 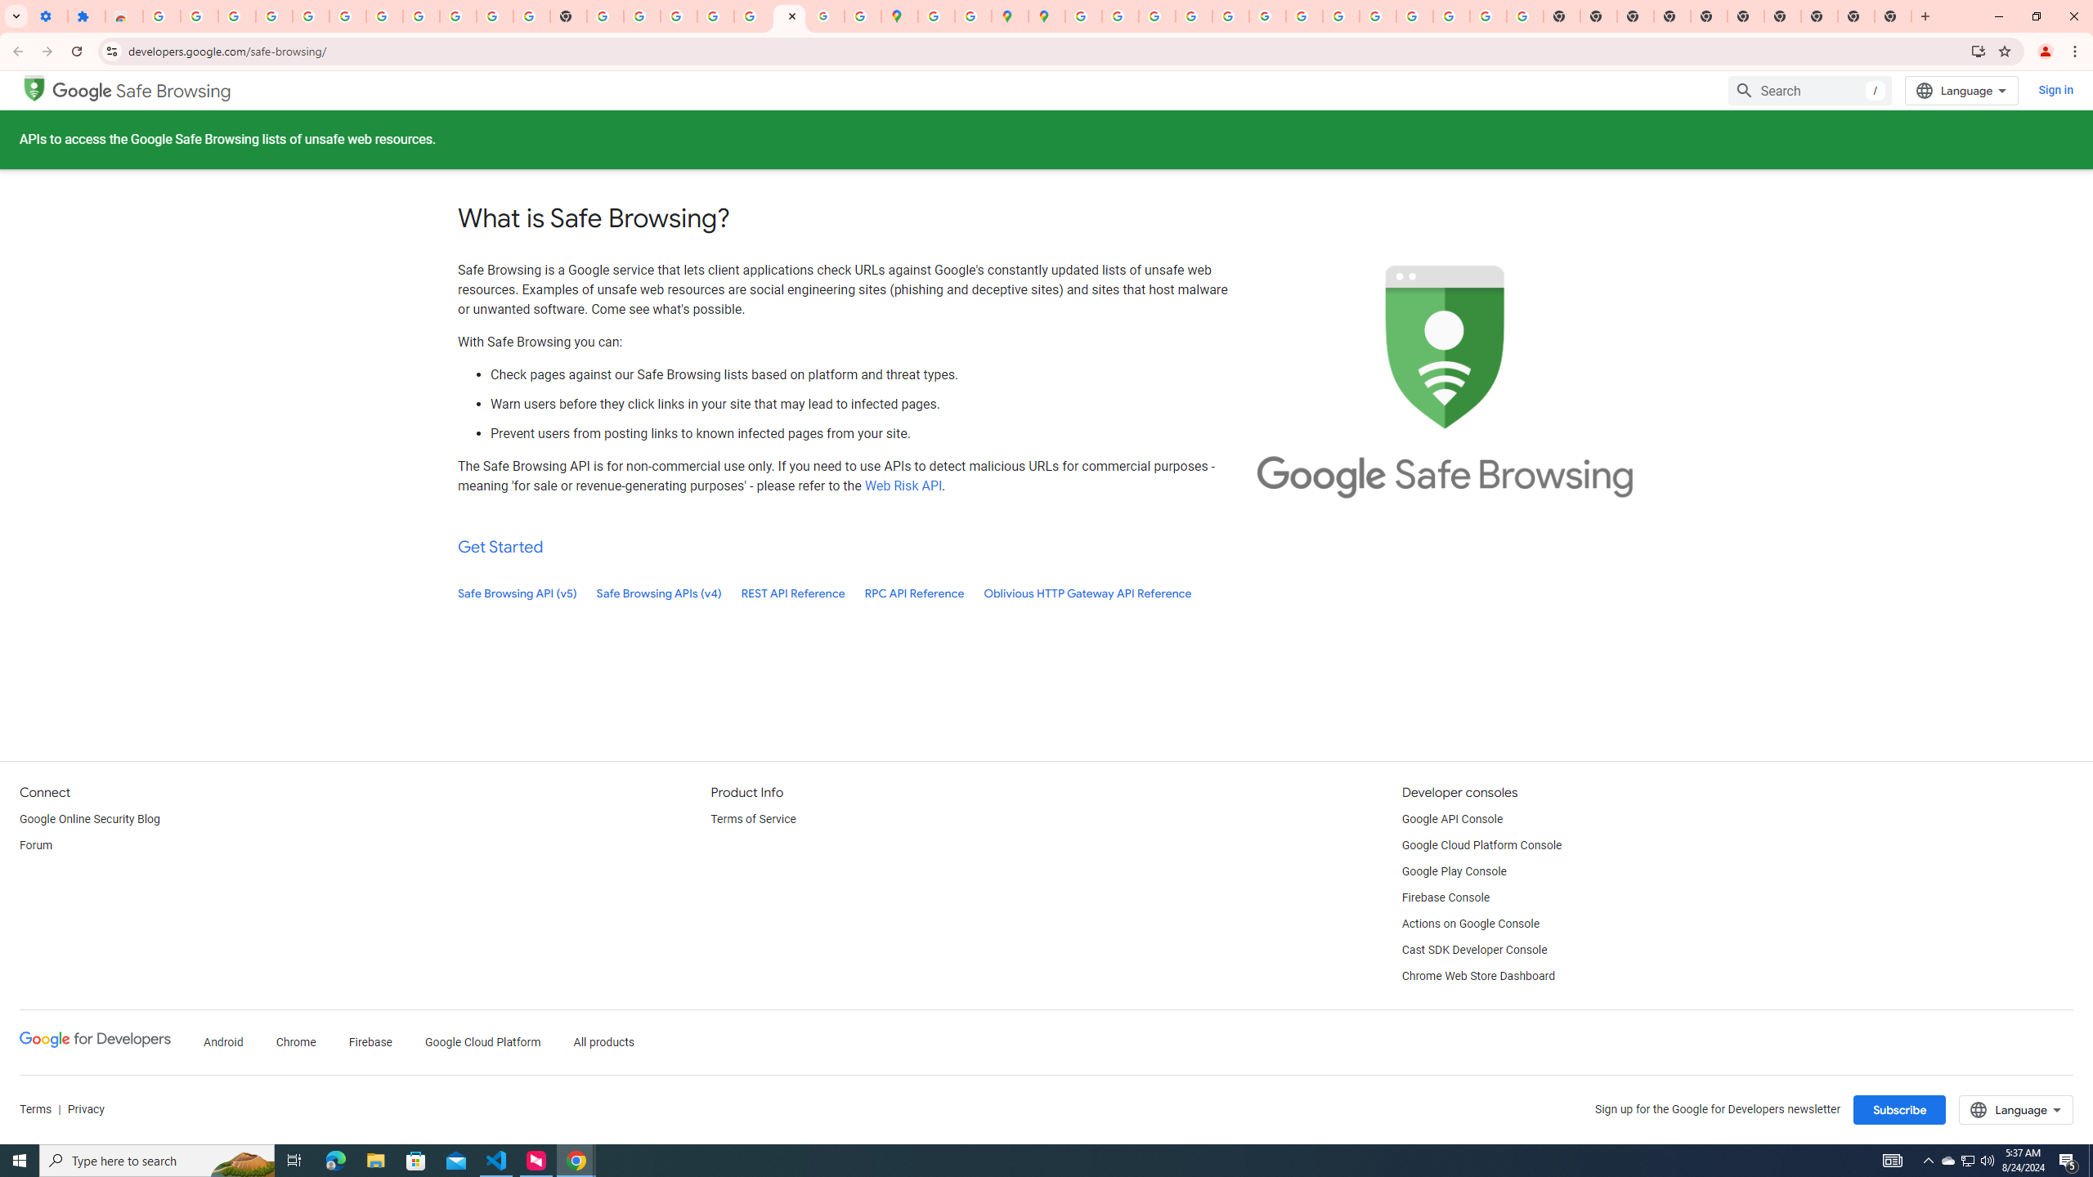 I want to click on Google Safe Browsing, so click(x=142, y=92).